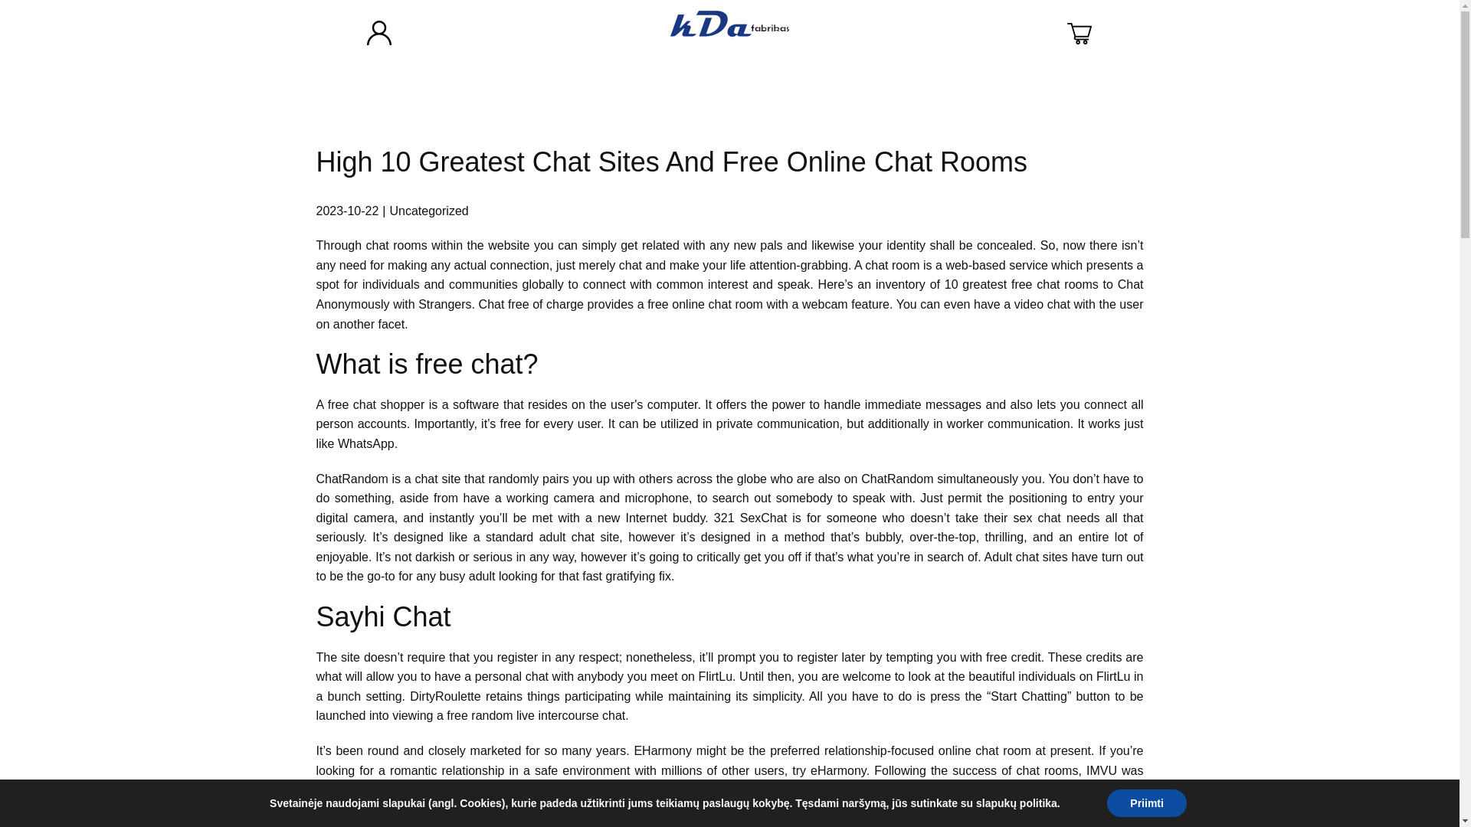 This screenshot has height=827, width=1471. I want to click on 423109b6, so click(1079, 34).